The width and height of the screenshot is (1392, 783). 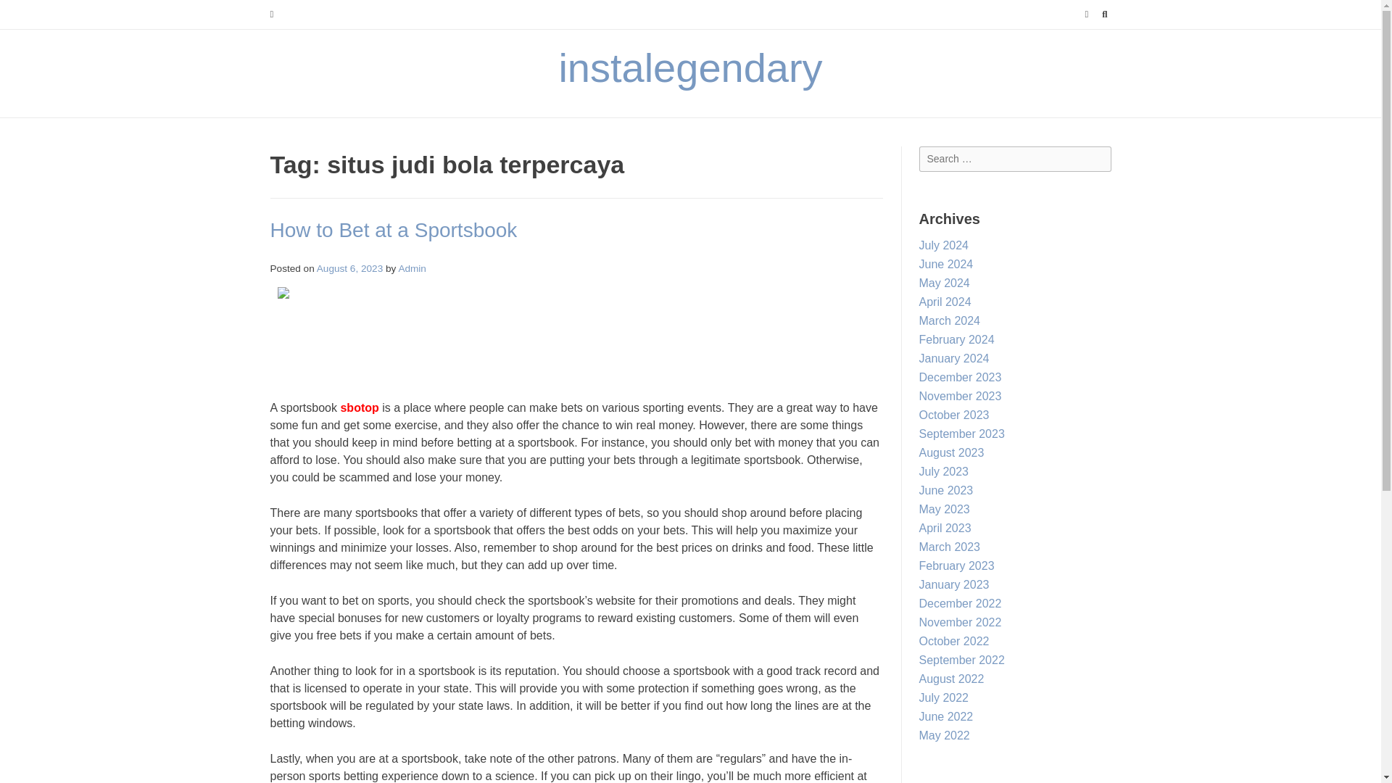 What do you see at coordinates (954, 415) in the screenshot?
I see `October 2023` at bounding box center [954, 415].